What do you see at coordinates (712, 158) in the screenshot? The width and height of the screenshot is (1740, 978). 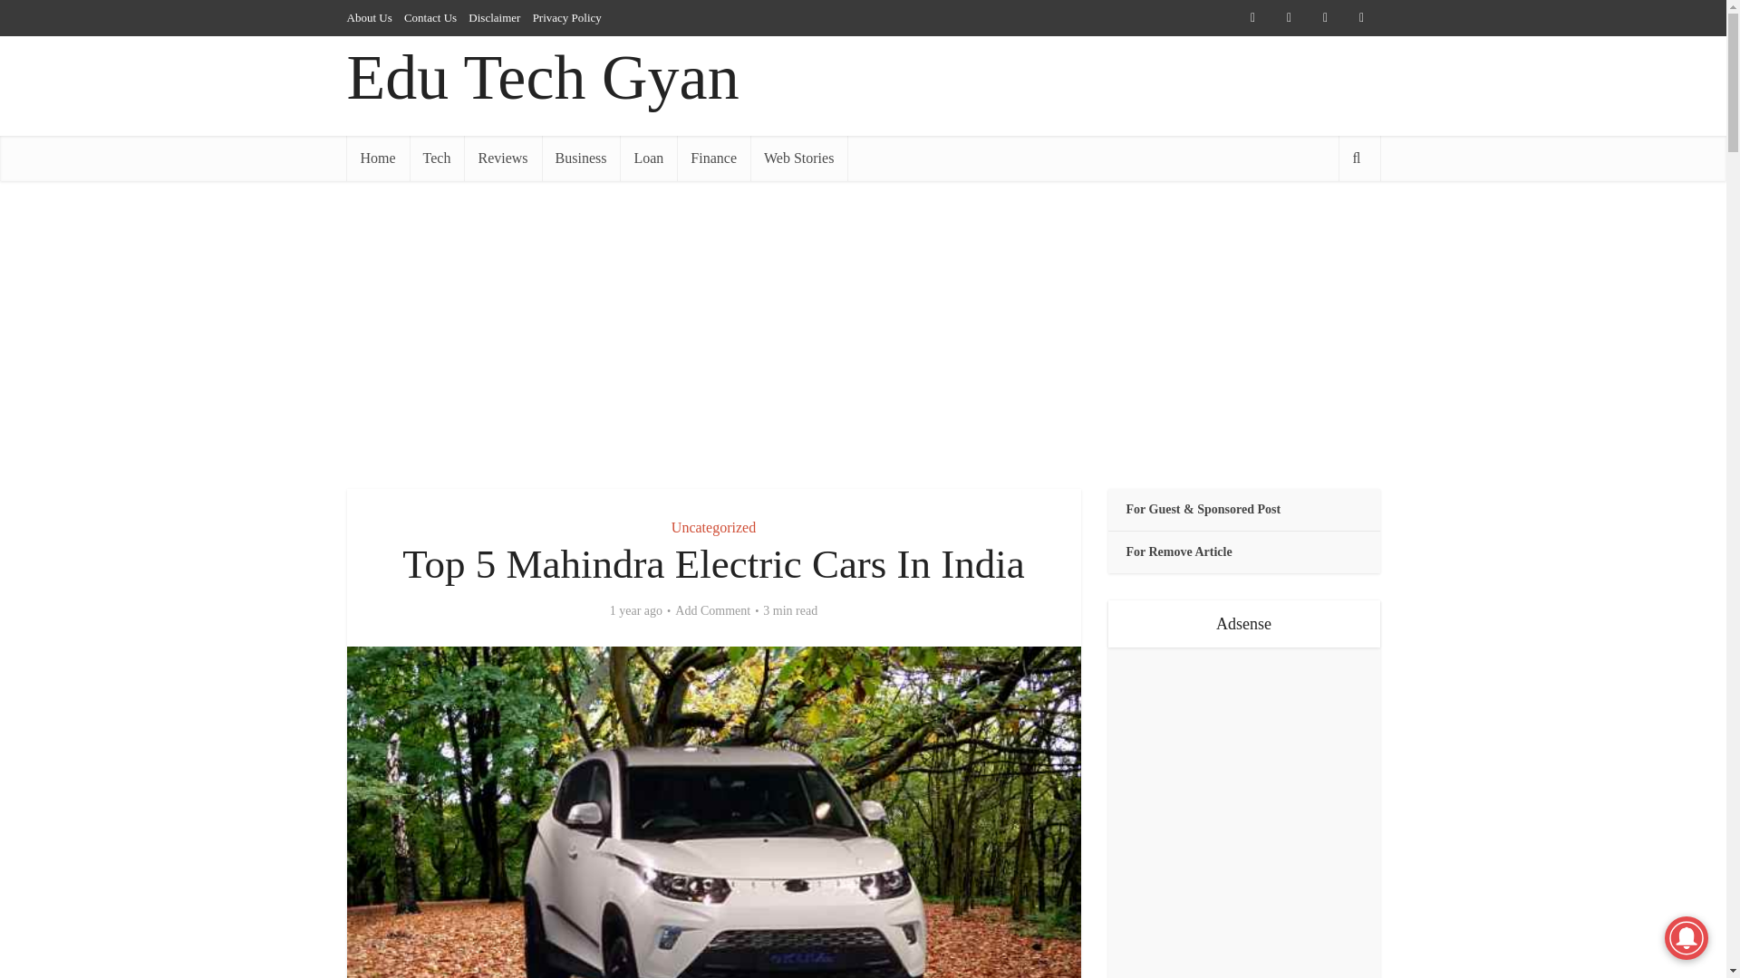 I see `Finance` at bounding box center [712, 158].